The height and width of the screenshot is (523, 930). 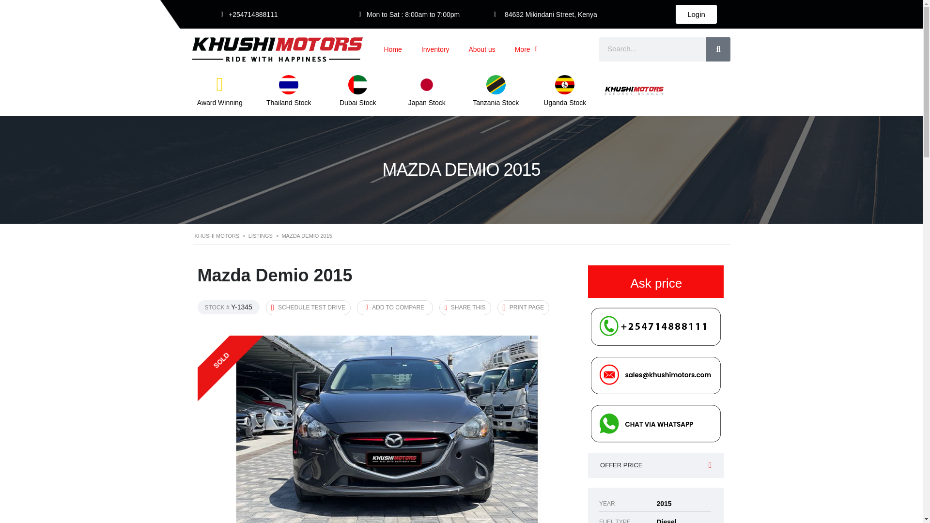 I want to click on Share this, so click(x=465, y=308).